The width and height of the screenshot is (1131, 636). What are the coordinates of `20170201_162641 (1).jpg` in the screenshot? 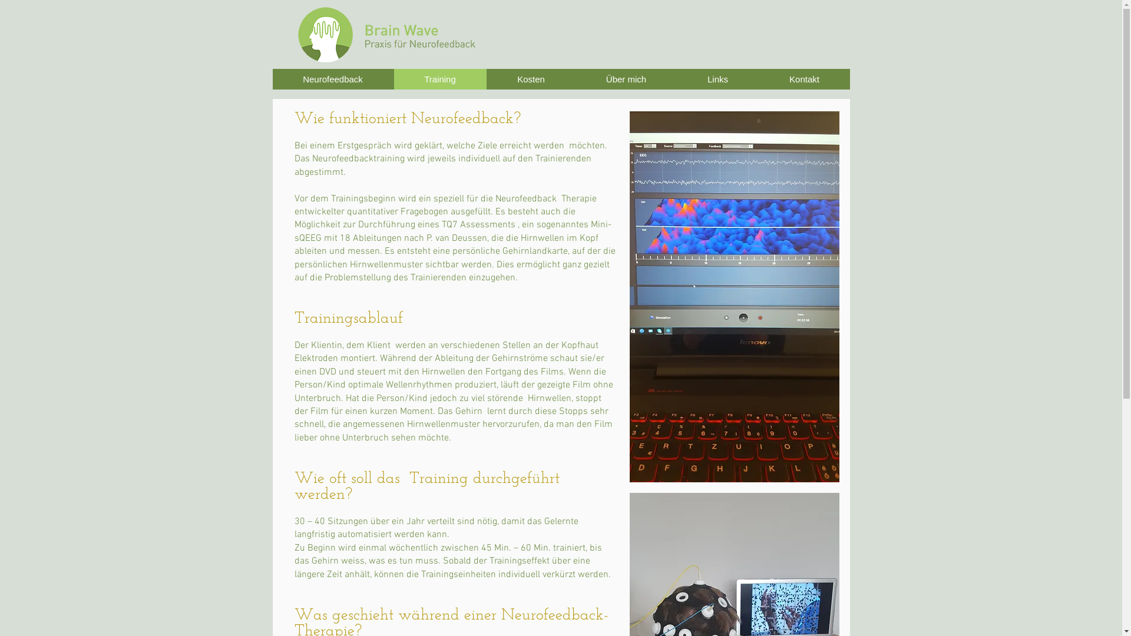 It's located at (734, 297).